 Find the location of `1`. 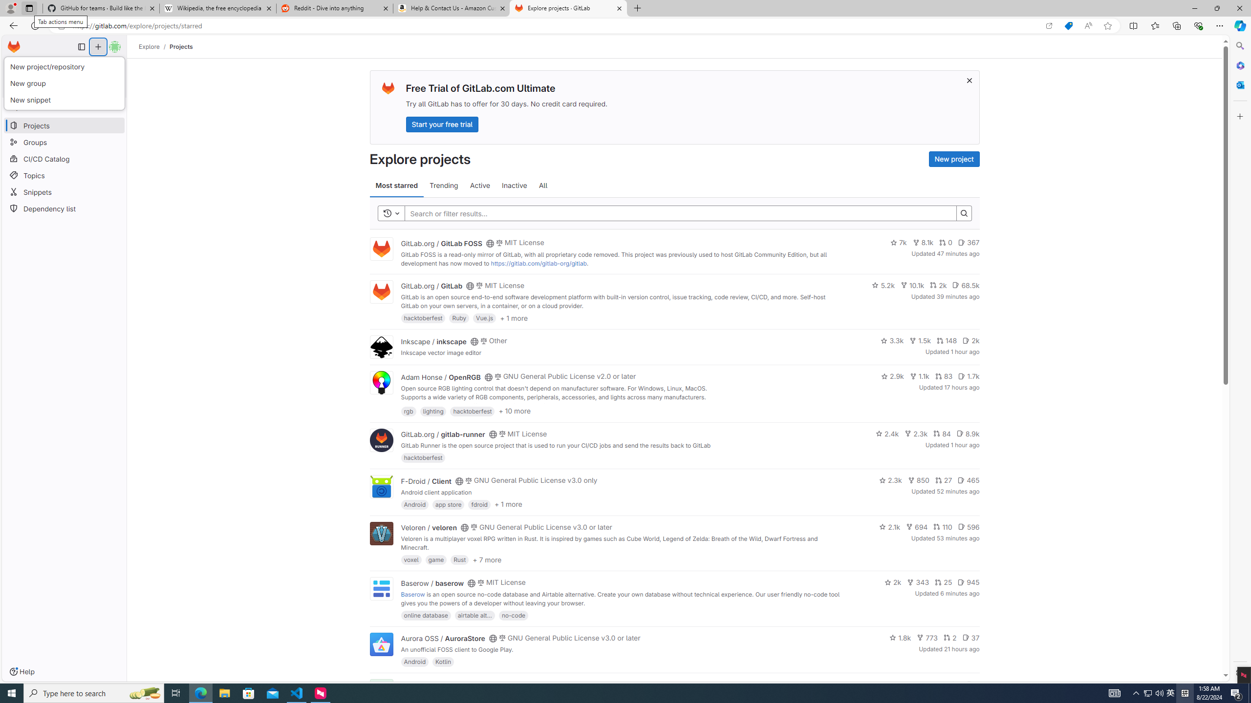

1 is located at coordinates (955, 684).